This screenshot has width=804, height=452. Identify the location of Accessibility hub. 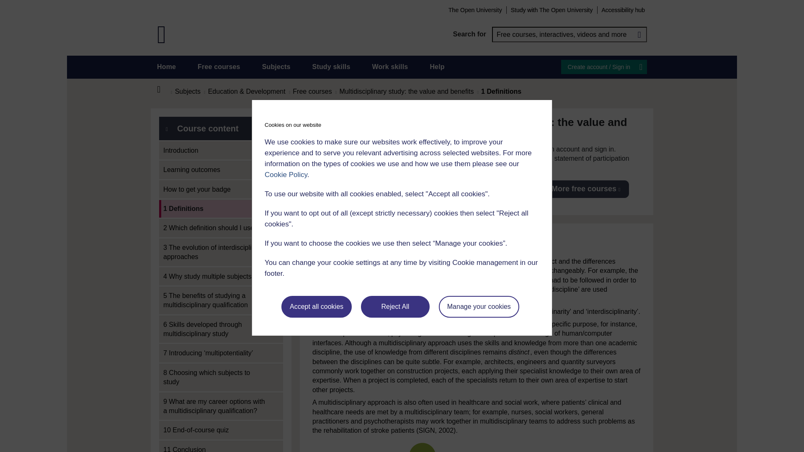
(623, 10).